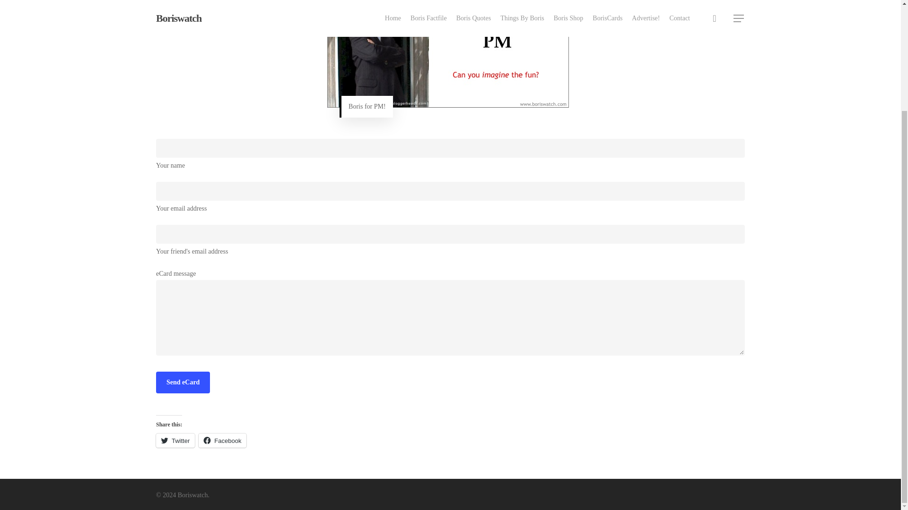  I want to click on Click to share on Twitter, so click(175, 441).